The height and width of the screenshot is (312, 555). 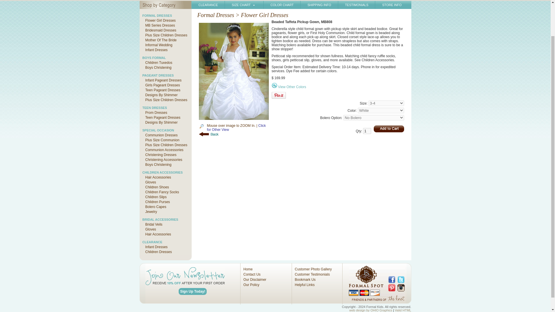 What do you see at coordinates (159, 30) in the screenshot?
I see `Bridesmaid Dresses` at bounding box center [159, 30].